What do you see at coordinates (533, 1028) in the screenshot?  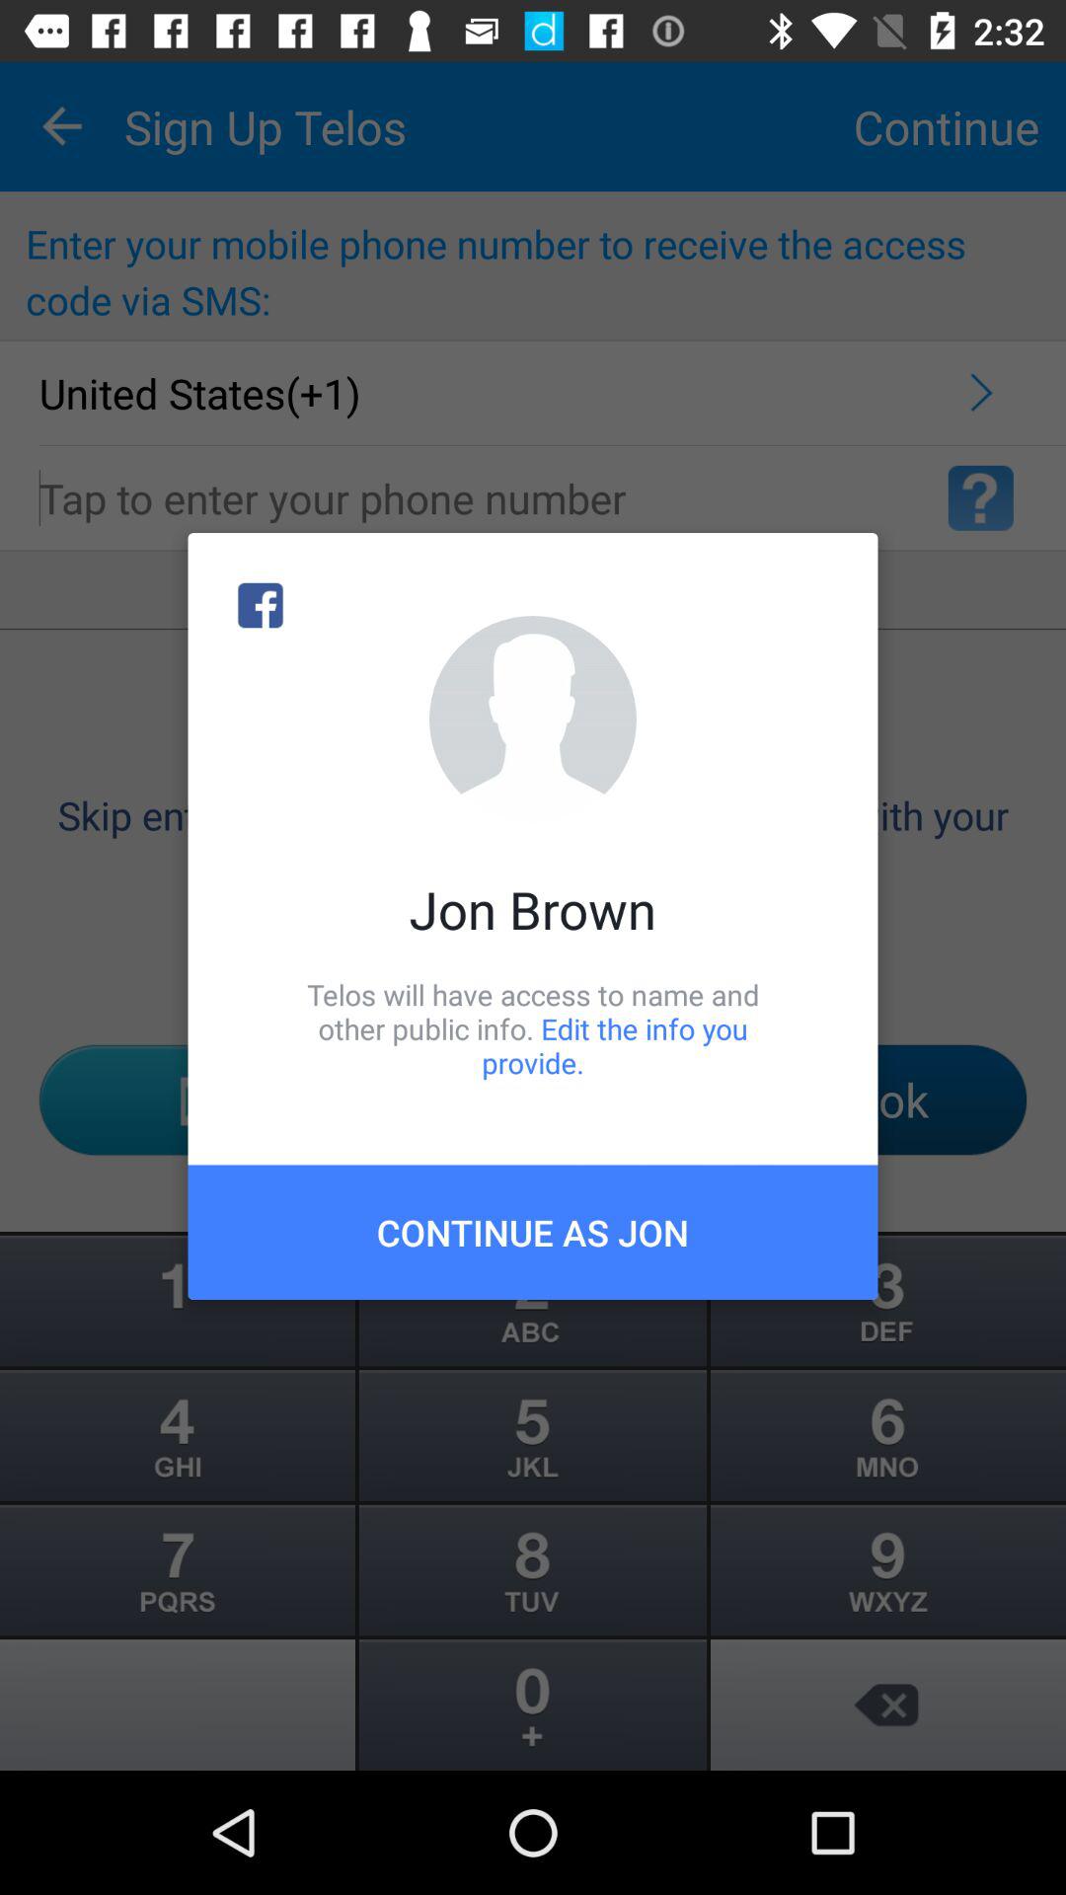 I see `turn on item above the continue as jon` at bounding box center [533, 1028].